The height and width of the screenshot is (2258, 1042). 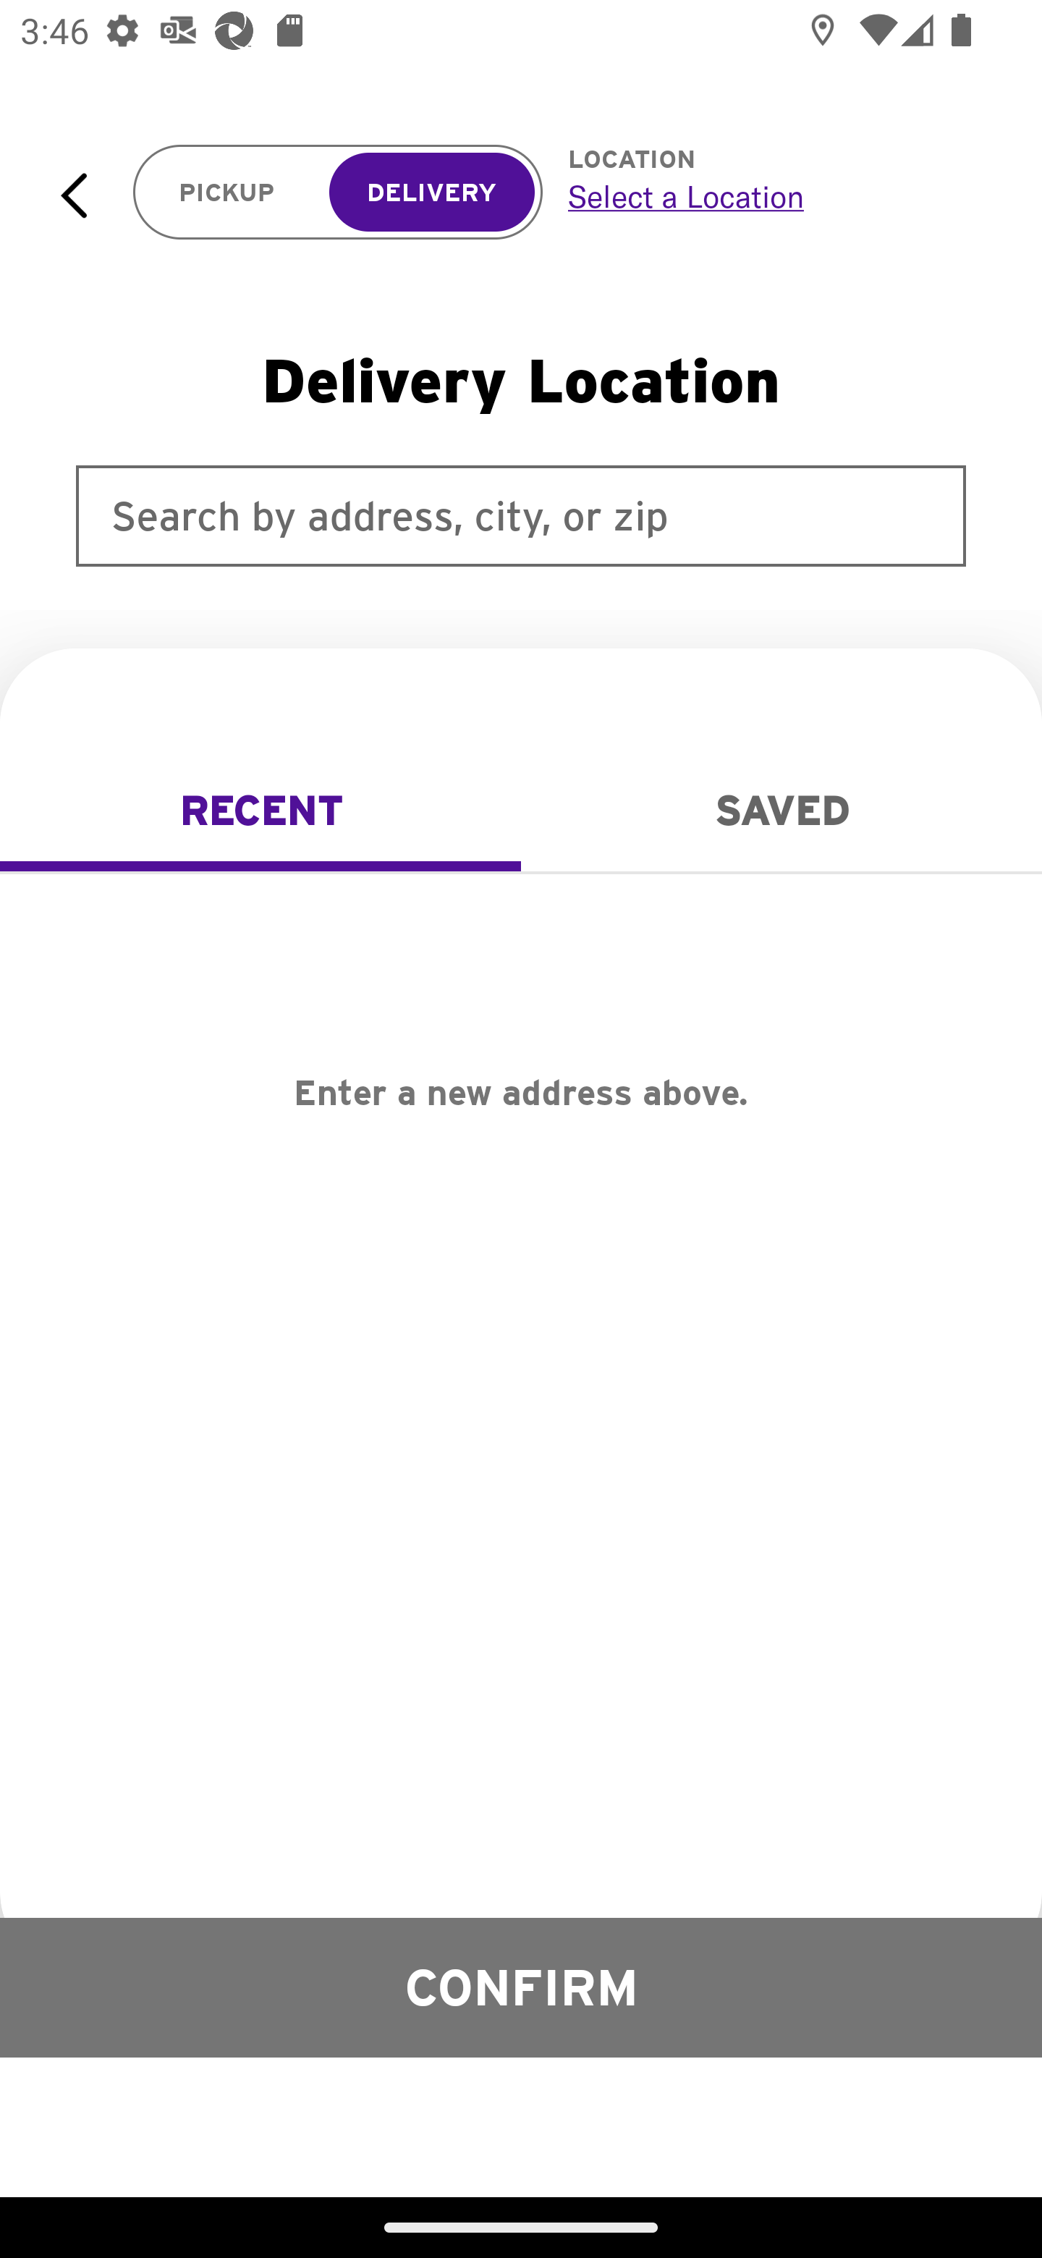 I want to click on CONFIRM, so click(x=521, y=1987).